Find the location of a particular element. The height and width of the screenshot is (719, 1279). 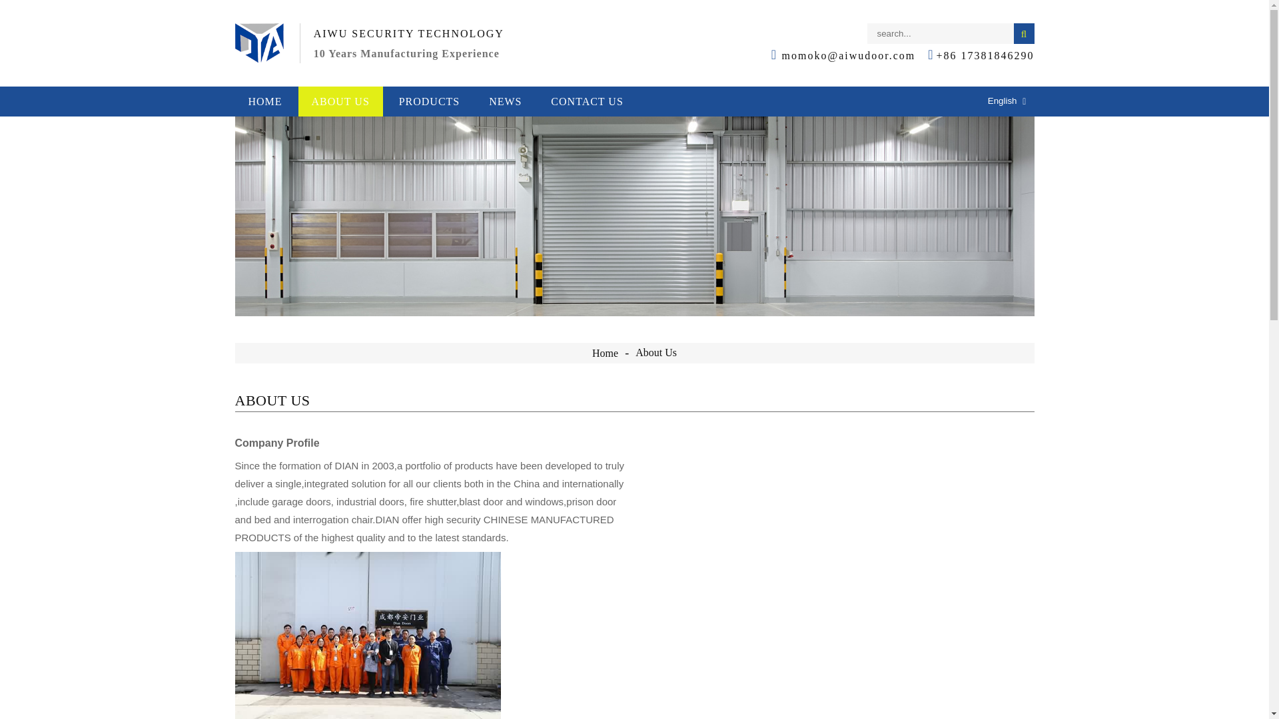

PRODUCTS is located at coordinates (429, 101).